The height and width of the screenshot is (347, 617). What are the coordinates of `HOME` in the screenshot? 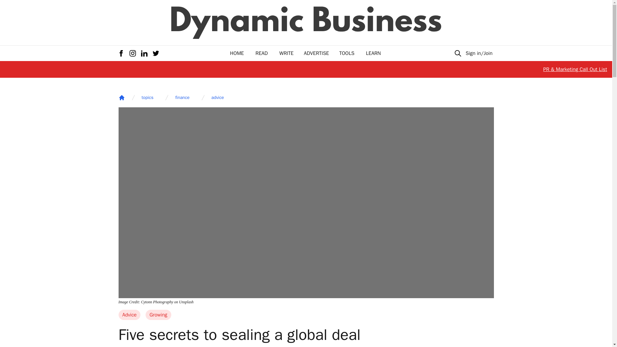 It's located at (237, 53).